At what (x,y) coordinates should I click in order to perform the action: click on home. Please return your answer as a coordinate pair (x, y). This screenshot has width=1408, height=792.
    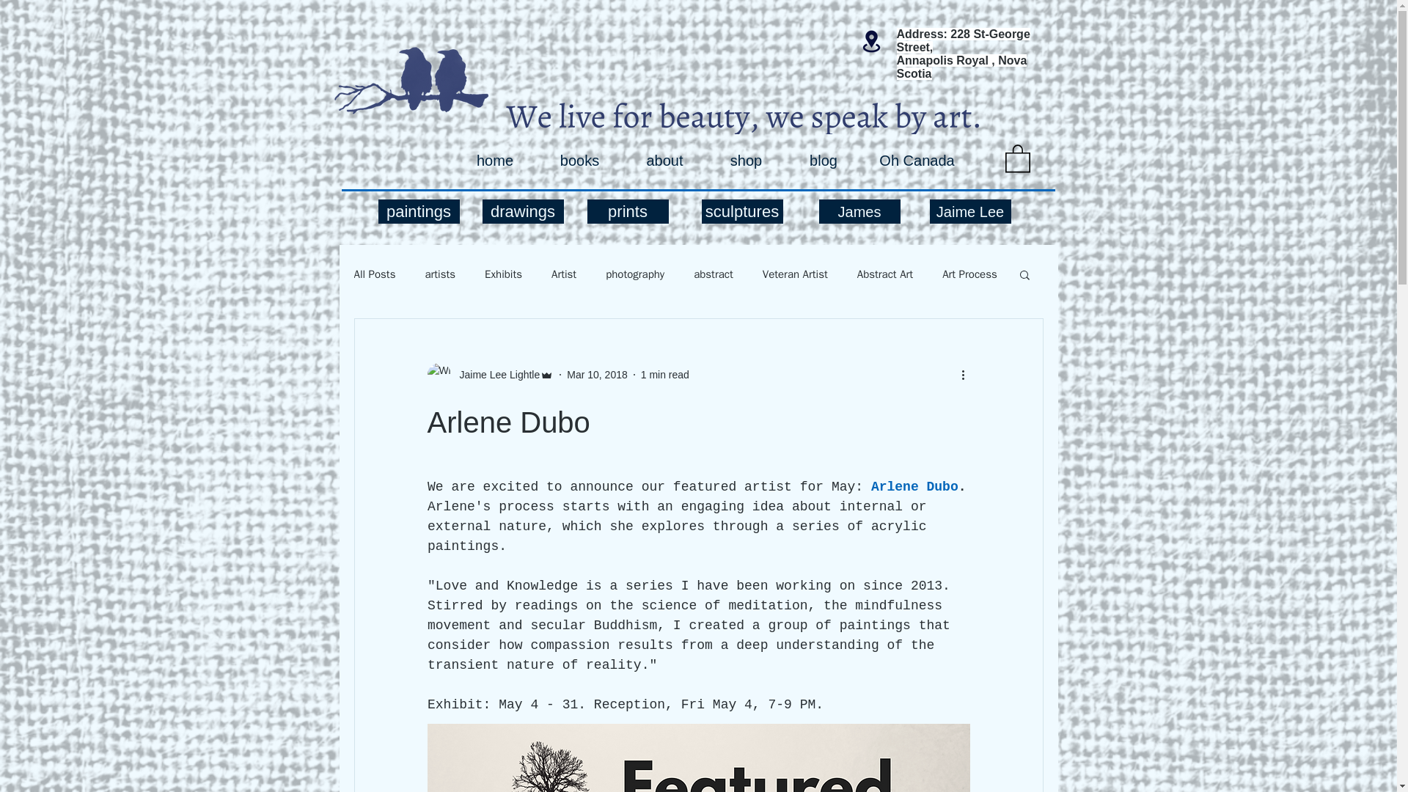
    Looking at the image, I should click on (494, 161).